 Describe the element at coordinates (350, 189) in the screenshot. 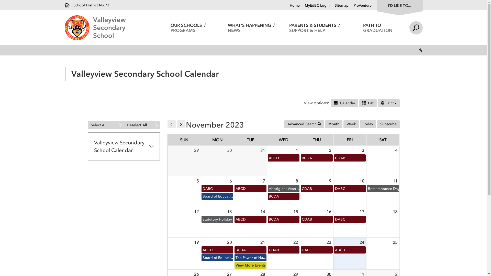

I see `DABC` at that location.